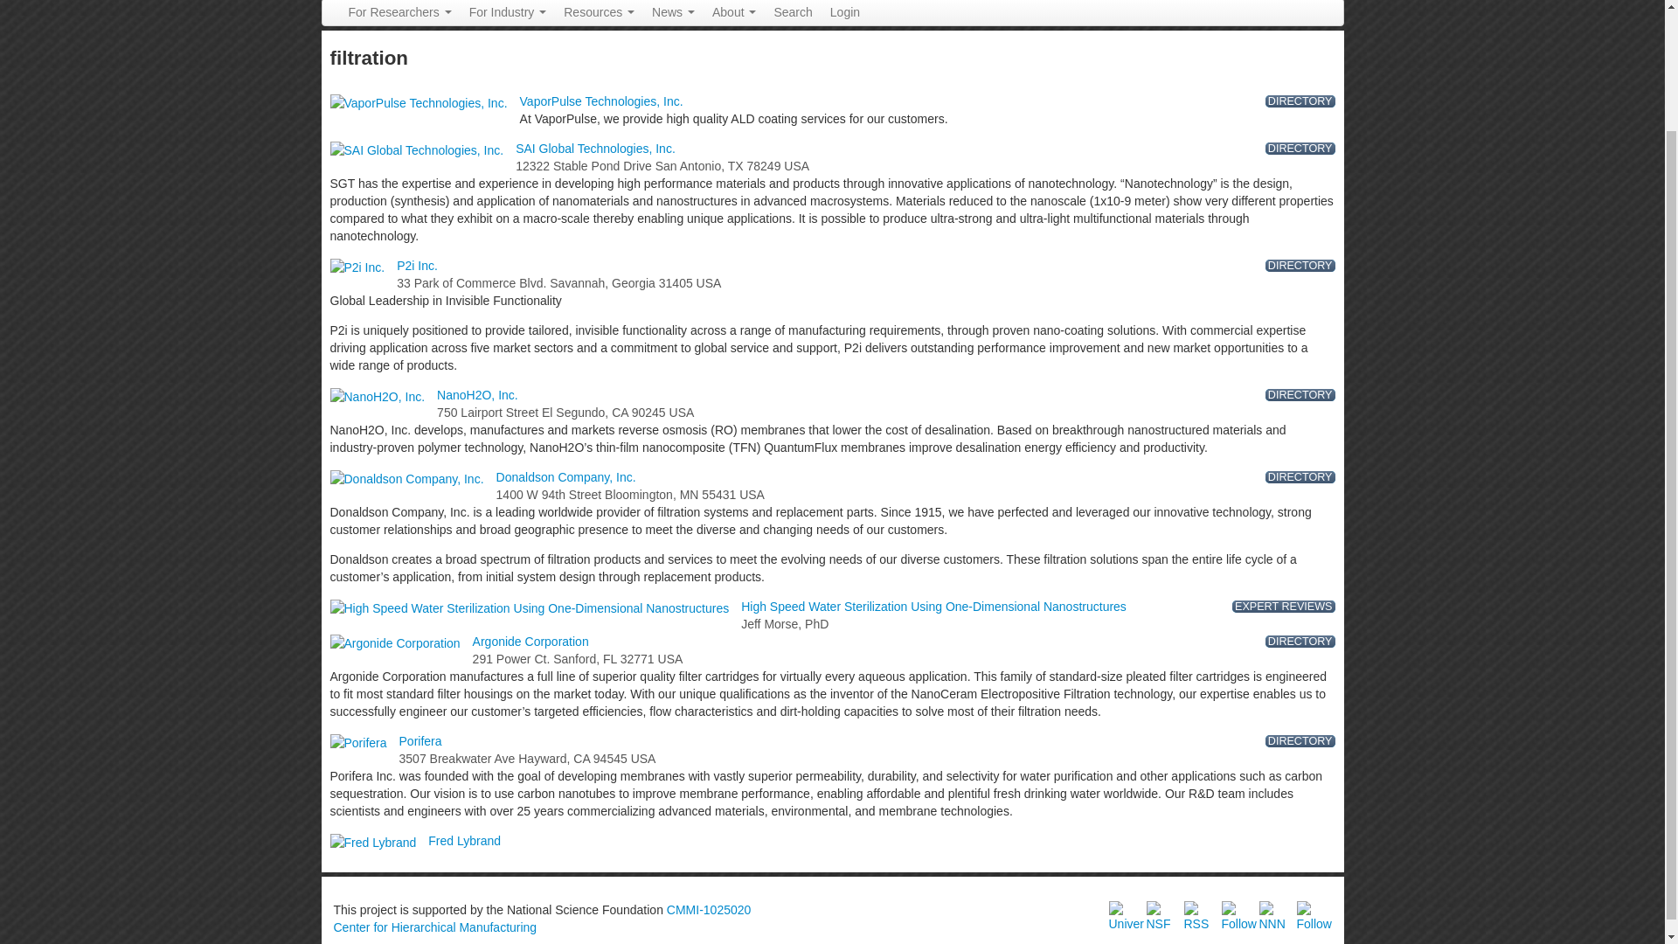 The height and width of the screenshot is (944, 1678). I want to click on For Researchers, so click(399, 12).